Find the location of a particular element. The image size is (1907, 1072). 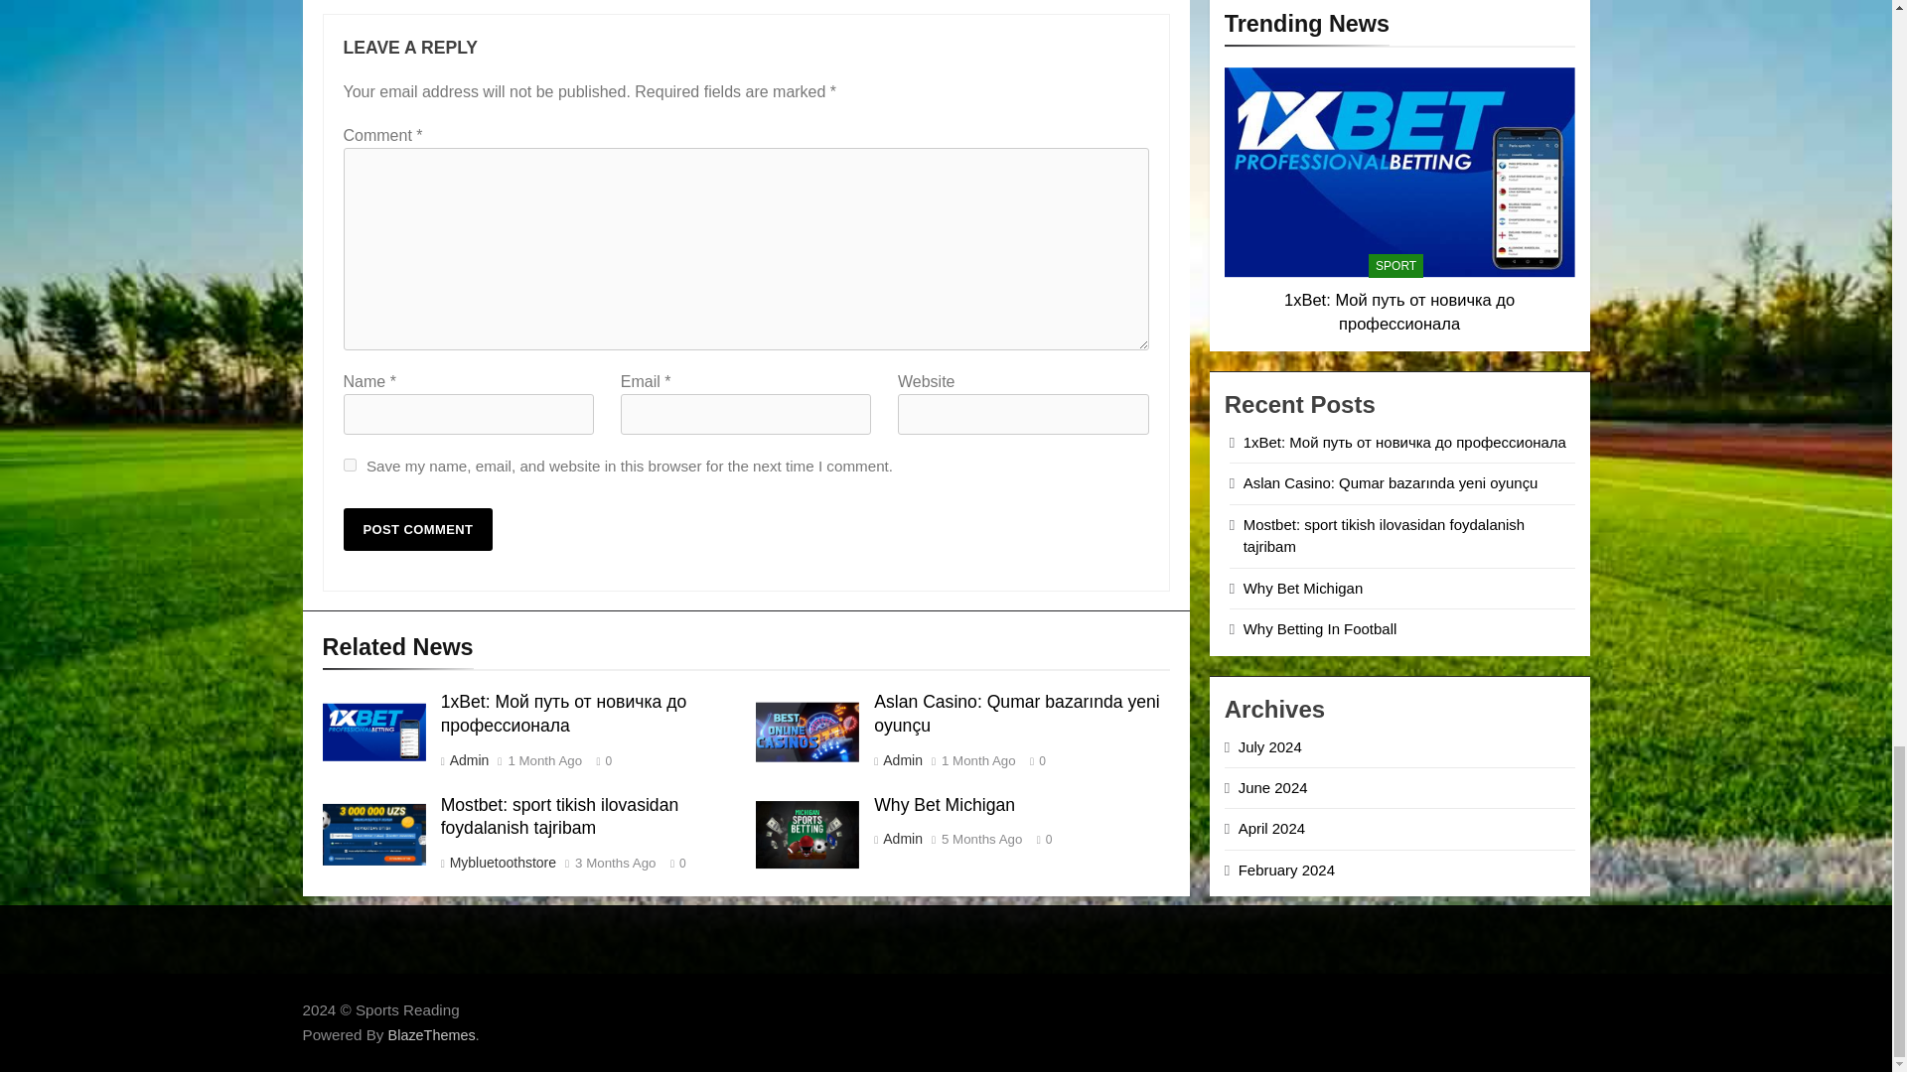

1 Month Ago is located at coordinates (544, 761).